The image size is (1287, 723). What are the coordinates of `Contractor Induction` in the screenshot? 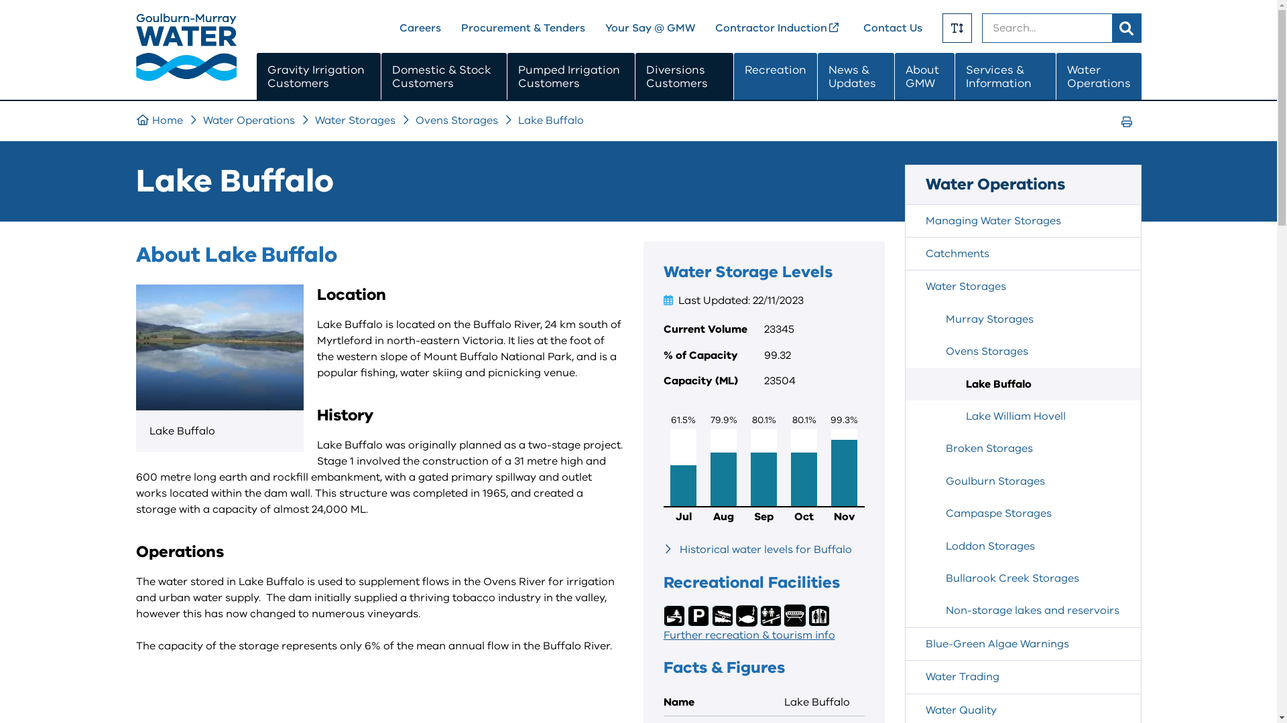 It's located at (779, 28).